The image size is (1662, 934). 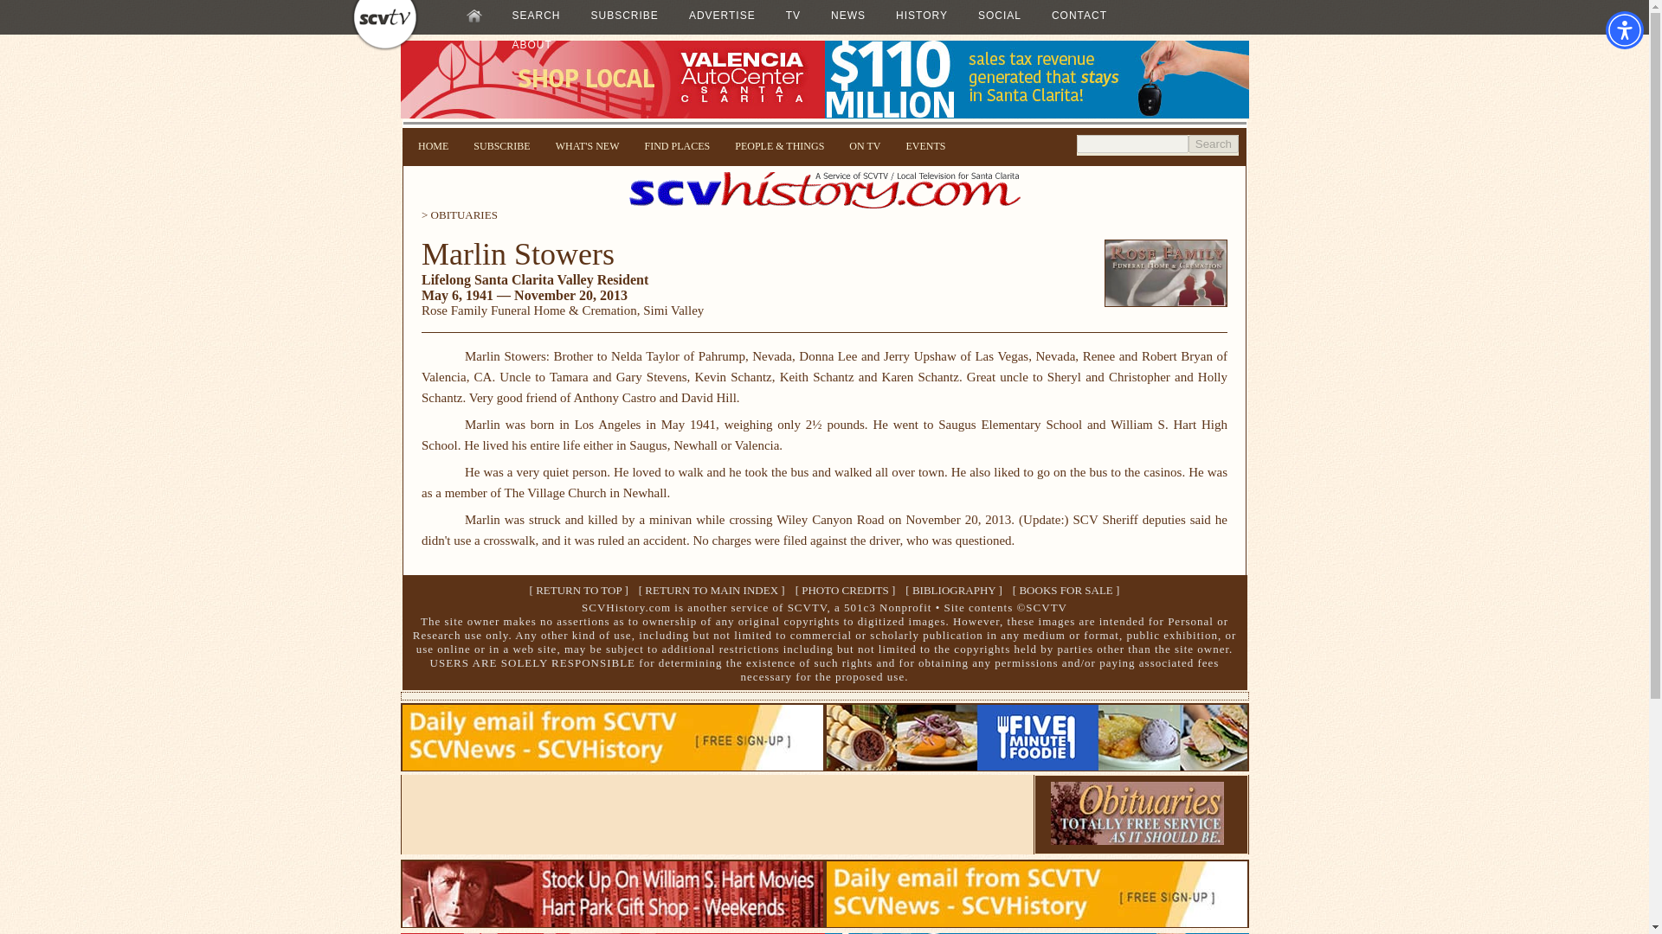 I want to click on Eletter, so click(x=612, y=765).